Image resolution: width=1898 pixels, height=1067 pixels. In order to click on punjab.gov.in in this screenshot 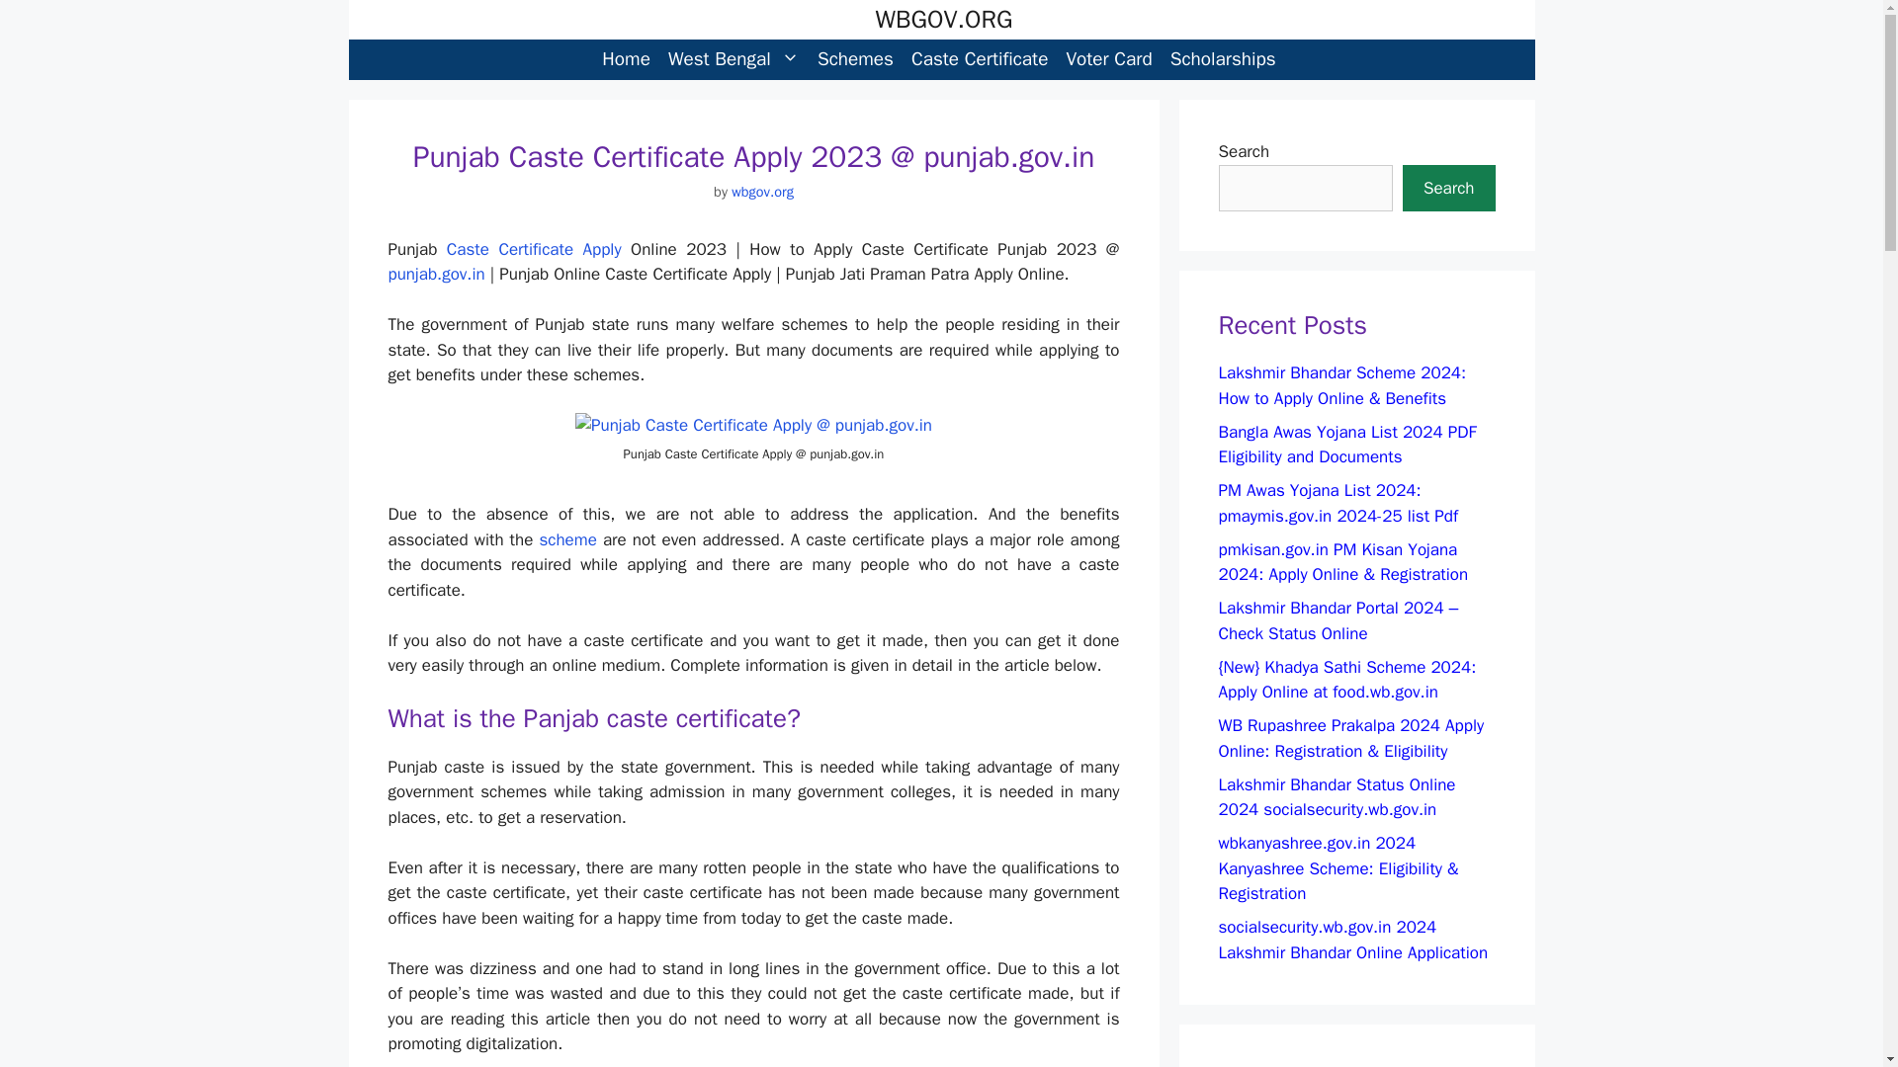, I will do `click(435, 274)`.